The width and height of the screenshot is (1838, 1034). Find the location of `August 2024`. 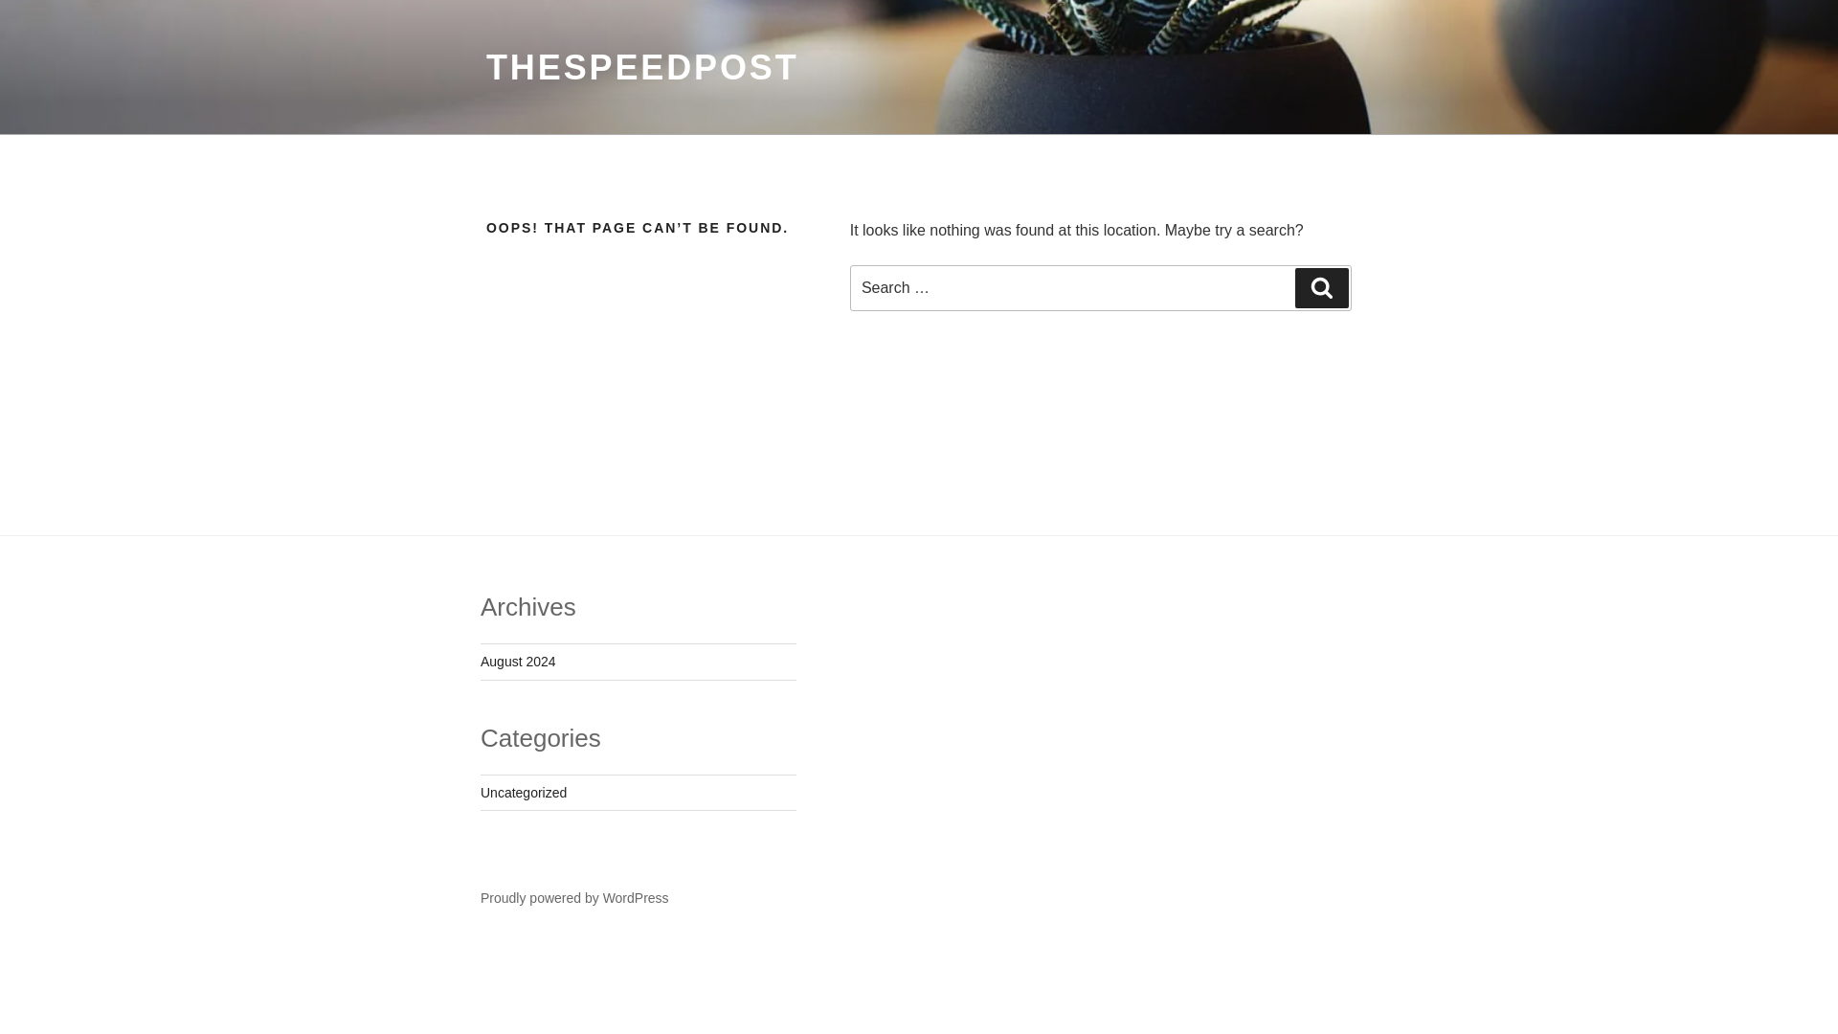

August 2024 is located at coordinates (518, 661).